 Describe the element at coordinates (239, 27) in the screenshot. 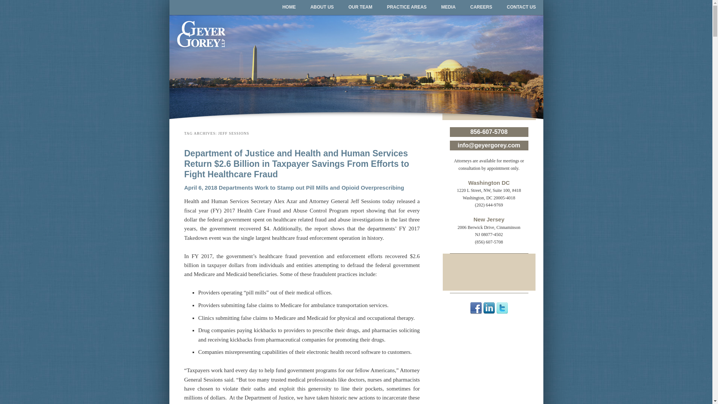

I see `GeyerGorey LLP` at that location.